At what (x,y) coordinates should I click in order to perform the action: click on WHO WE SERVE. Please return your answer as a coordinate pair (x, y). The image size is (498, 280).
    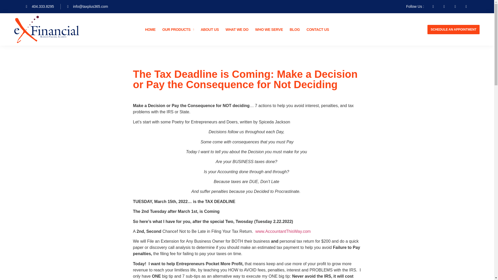
    Looking at the image, I should click on (269, 30).